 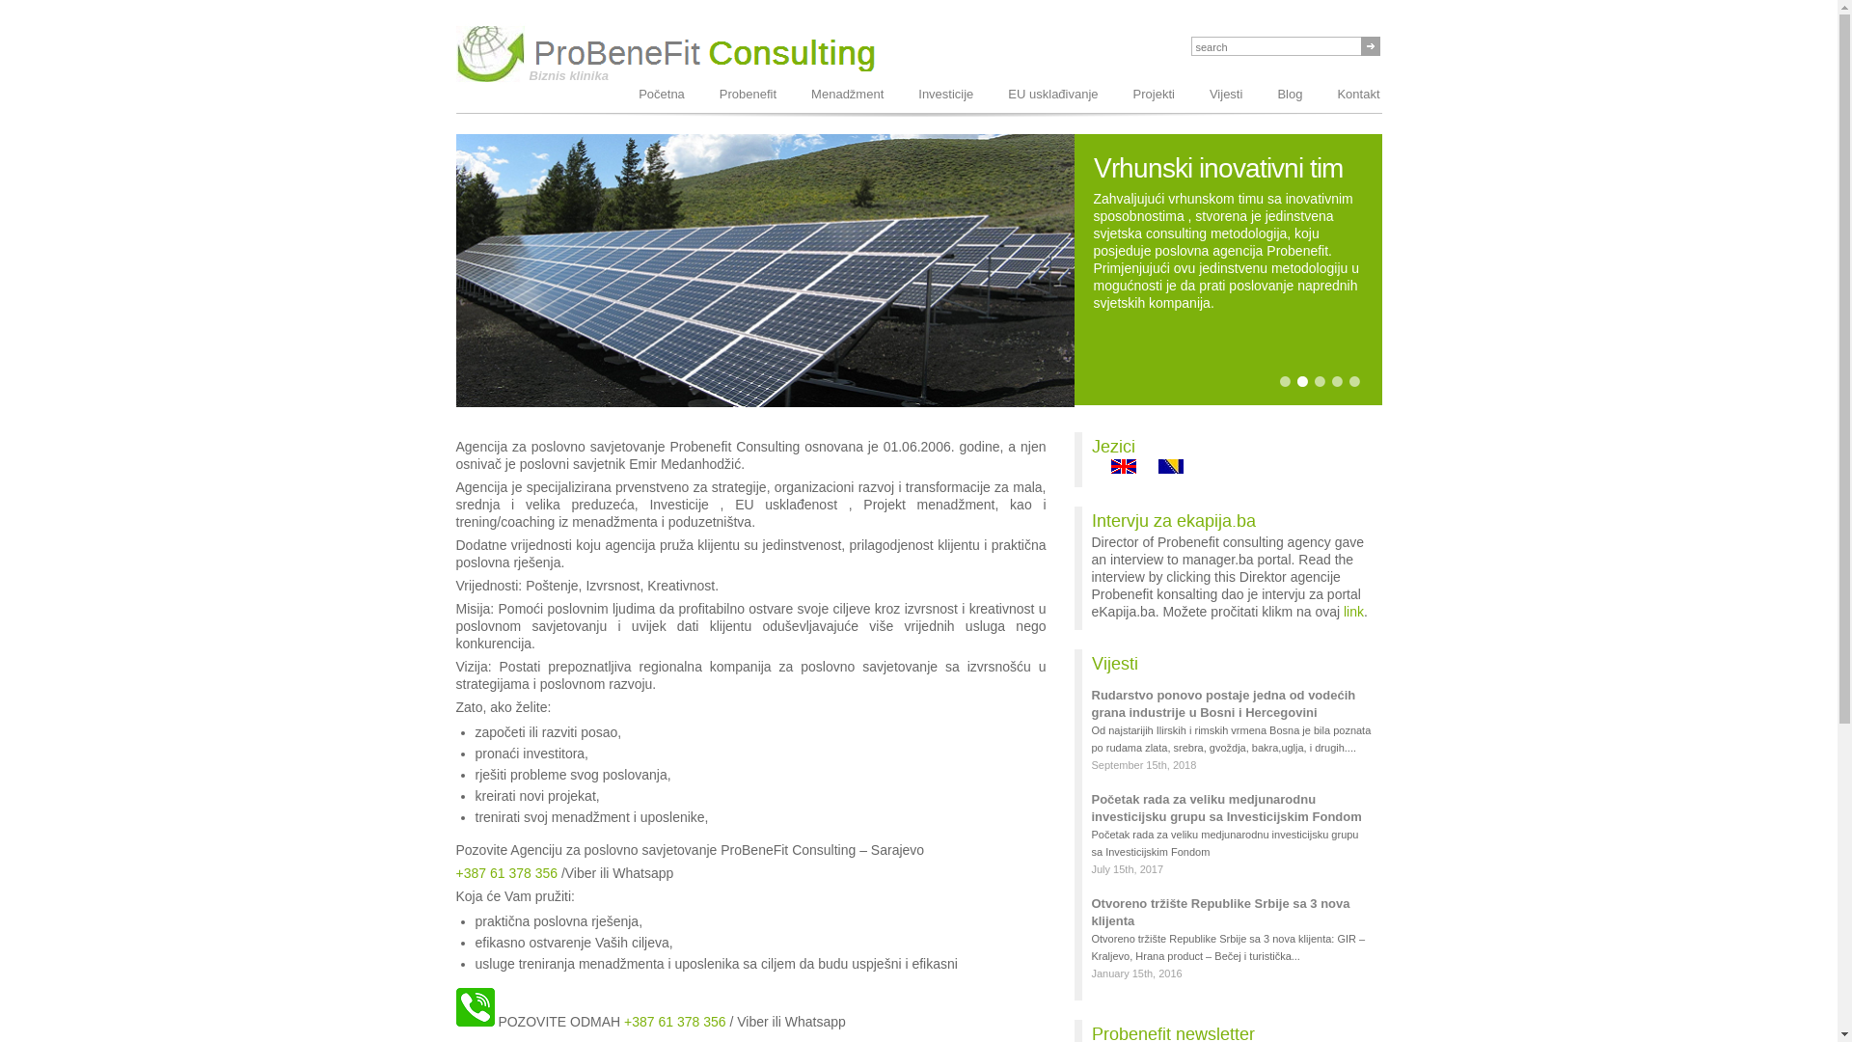 What do you see at coordinates (506, 873) in the screenshot?
I see `+387 61 378 356` at bounding box center [506, 873].